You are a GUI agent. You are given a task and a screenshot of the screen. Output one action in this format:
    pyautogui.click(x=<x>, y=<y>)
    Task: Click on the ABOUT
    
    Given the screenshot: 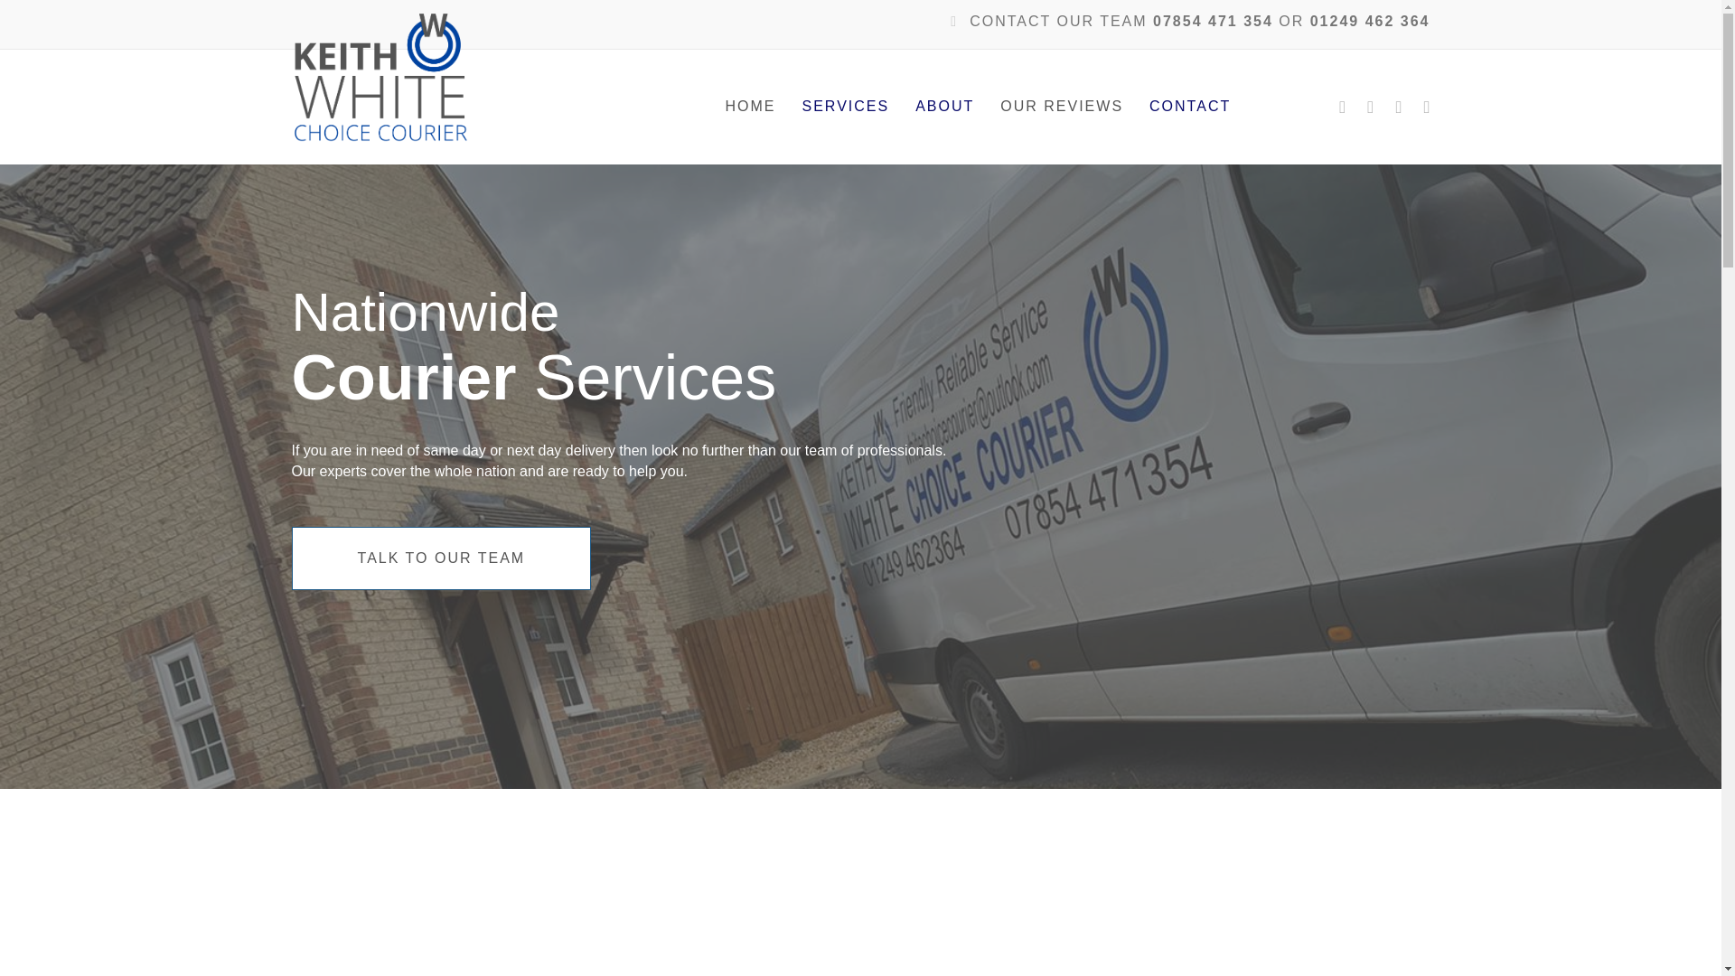 What is the action you would take?
    pyautogui.click(x=944, y=107)
    